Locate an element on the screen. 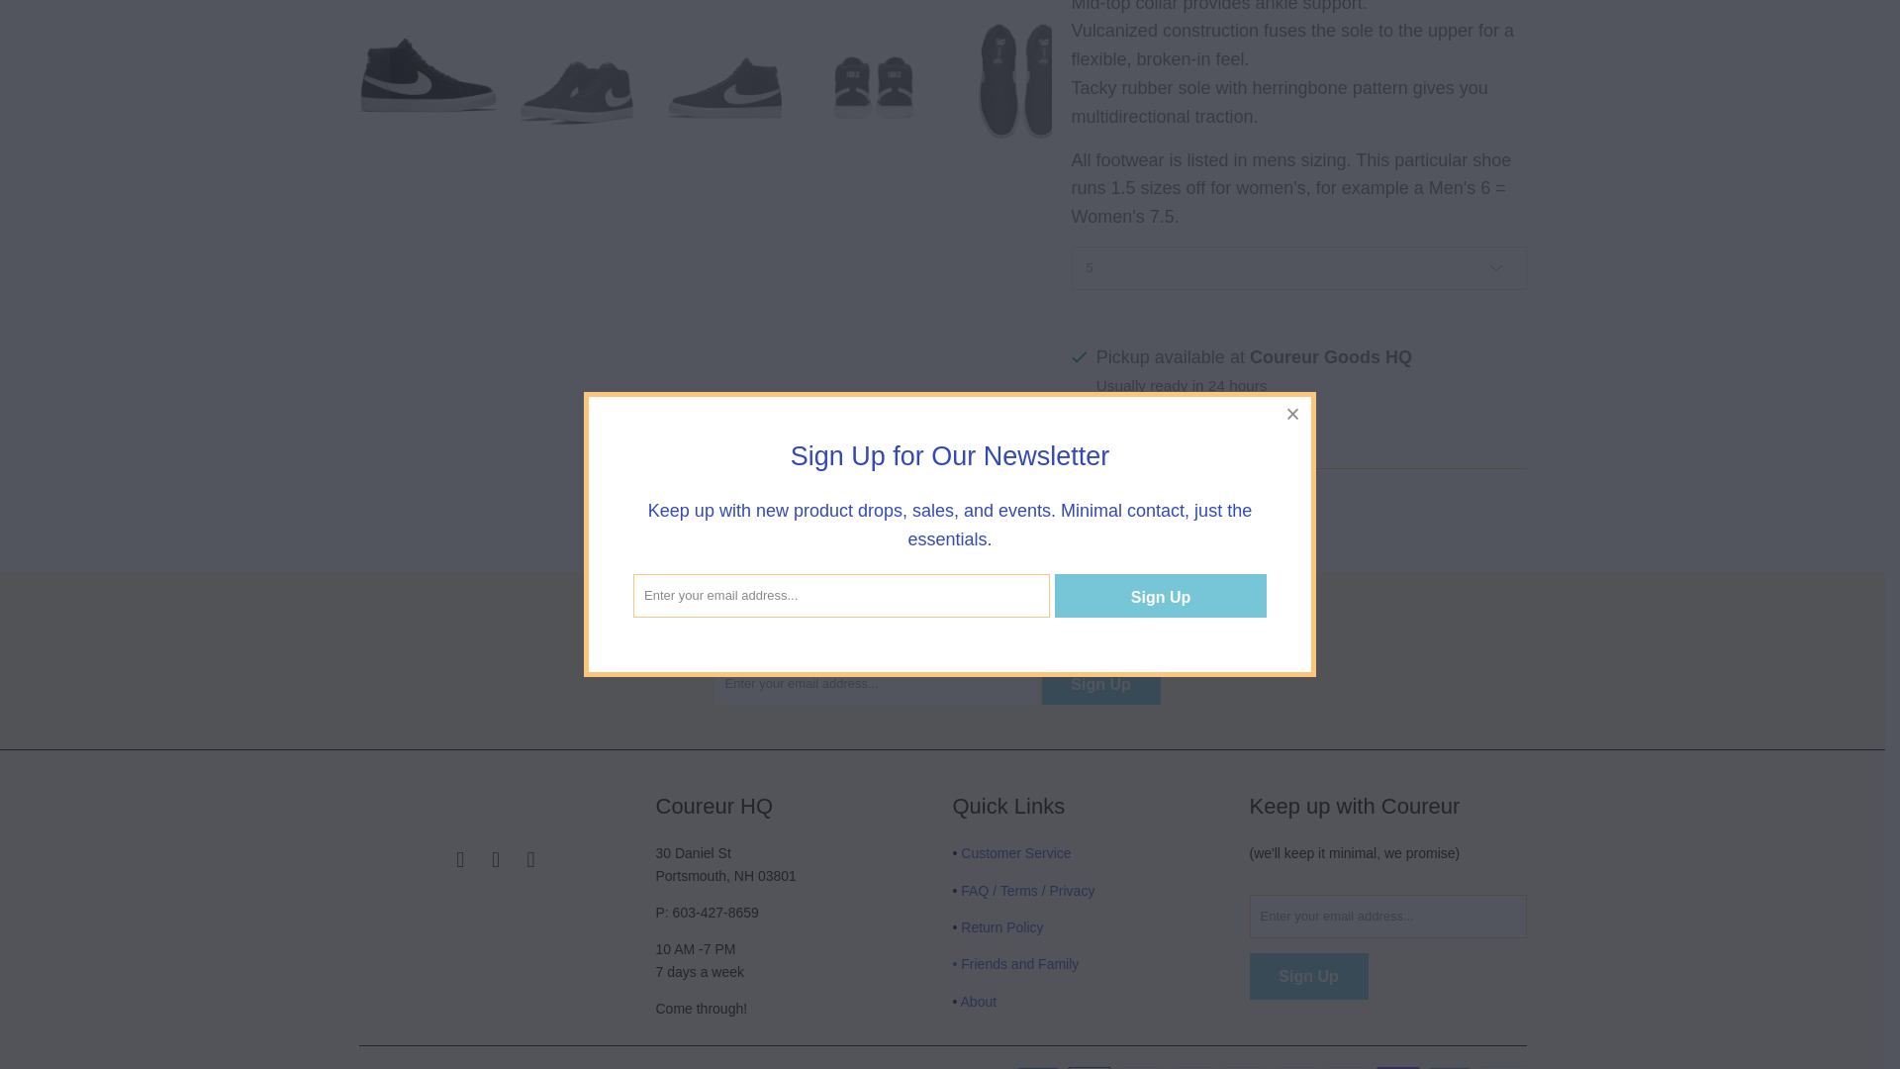  Meta Pay is located at coordinates (1193, 1067).